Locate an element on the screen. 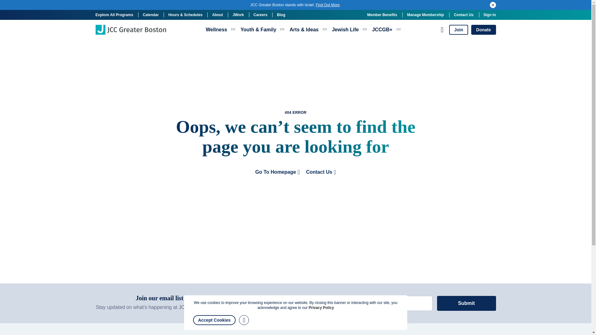 The width and height of the screenshot is (596, 335). Member Benefits is located at coordinates (382, 15).